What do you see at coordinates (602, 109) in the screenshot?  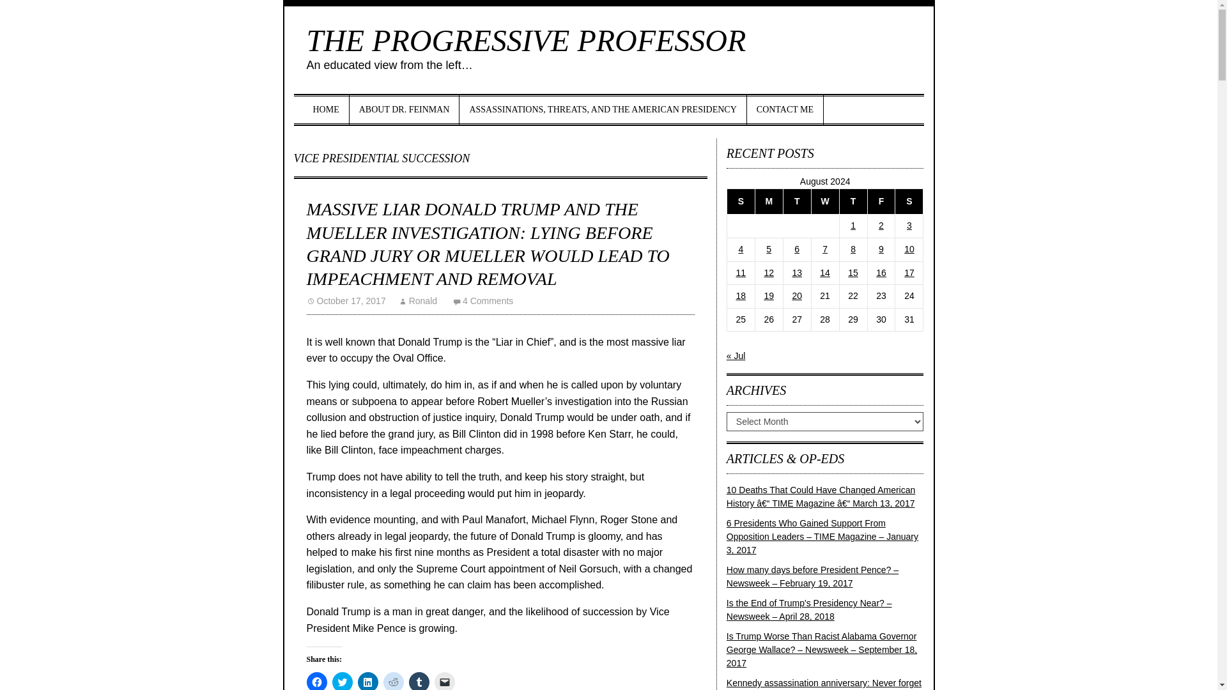 I see `ASSASSINATIONS, THREATS, AND THE AMERICAN PRESIDENCY` at bounding box center [602, 109].